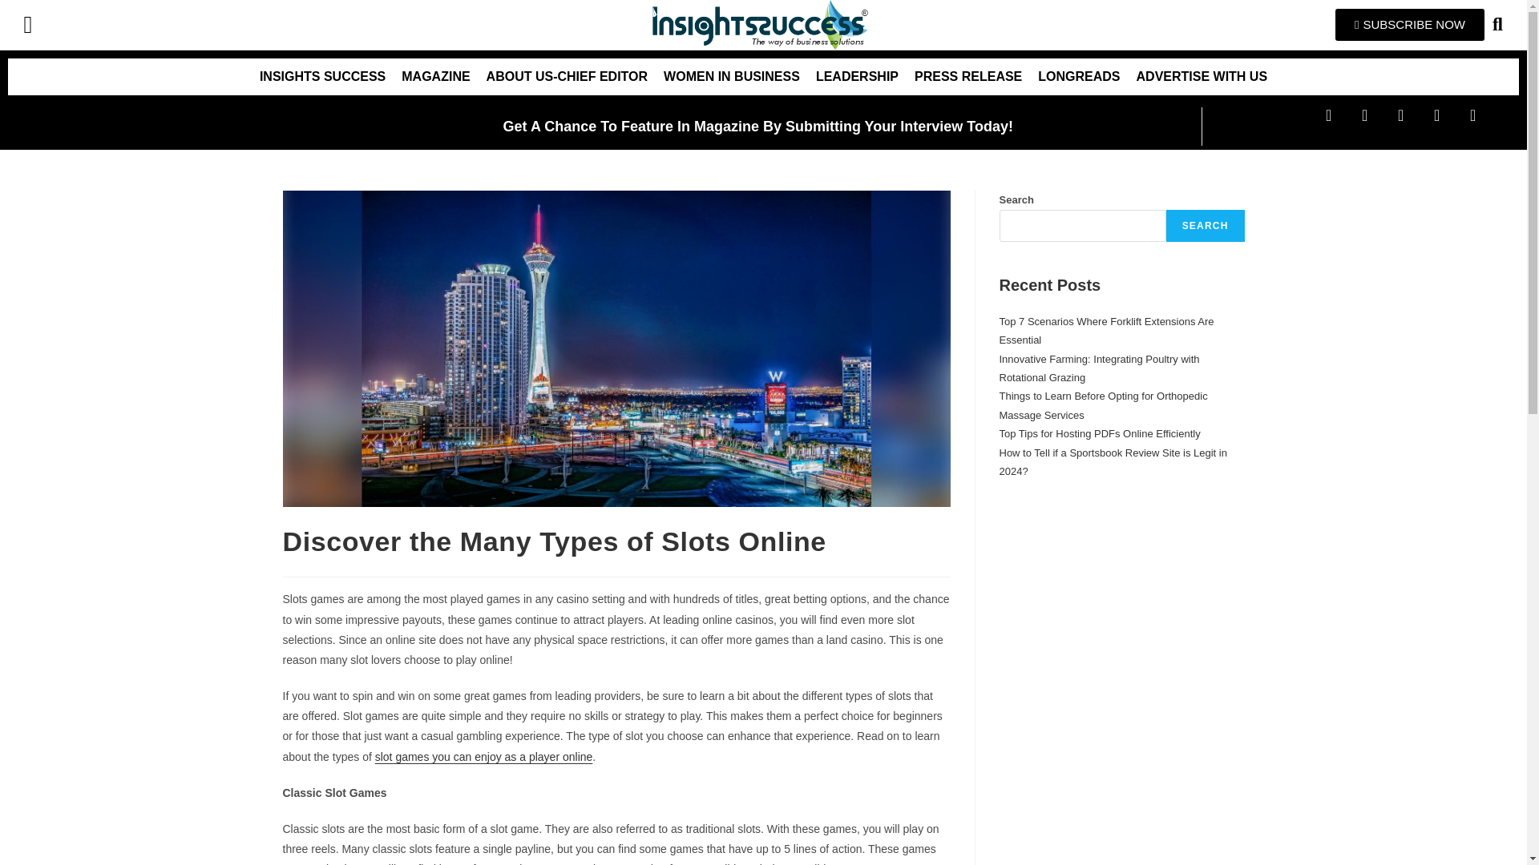 The image size is (1539, 865). I want to click on Top 7 Scenarios Where Forklift Extensions Are Essential, so click(1106, 331).